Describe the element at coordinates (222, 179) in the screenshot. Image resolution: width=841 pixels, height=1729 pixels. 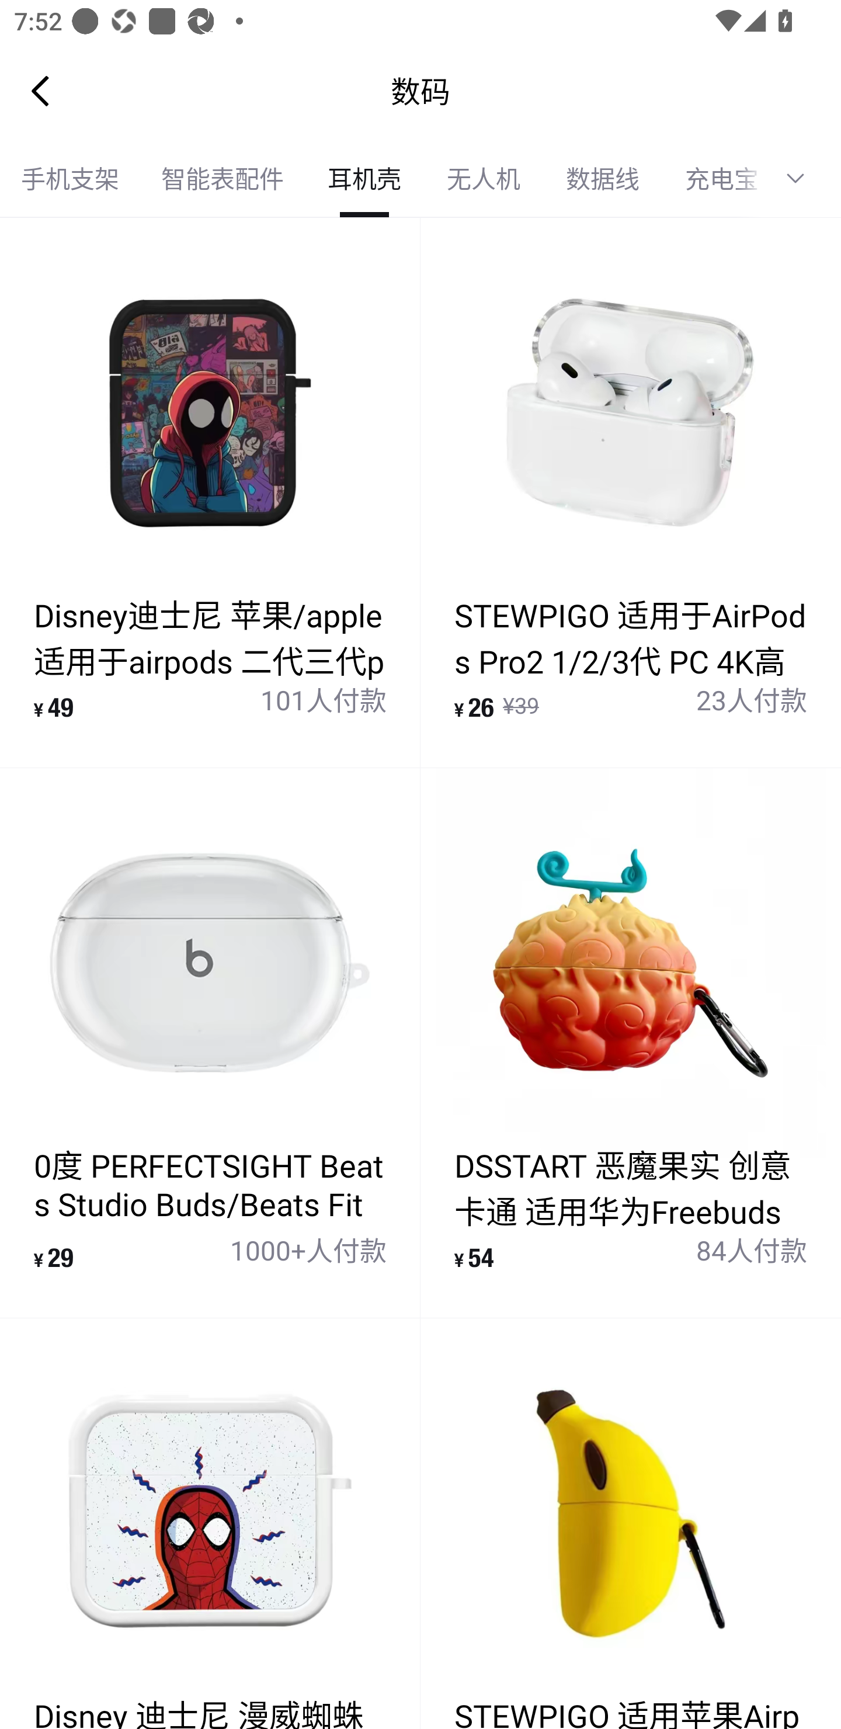
I see `智能表配件` at that location.